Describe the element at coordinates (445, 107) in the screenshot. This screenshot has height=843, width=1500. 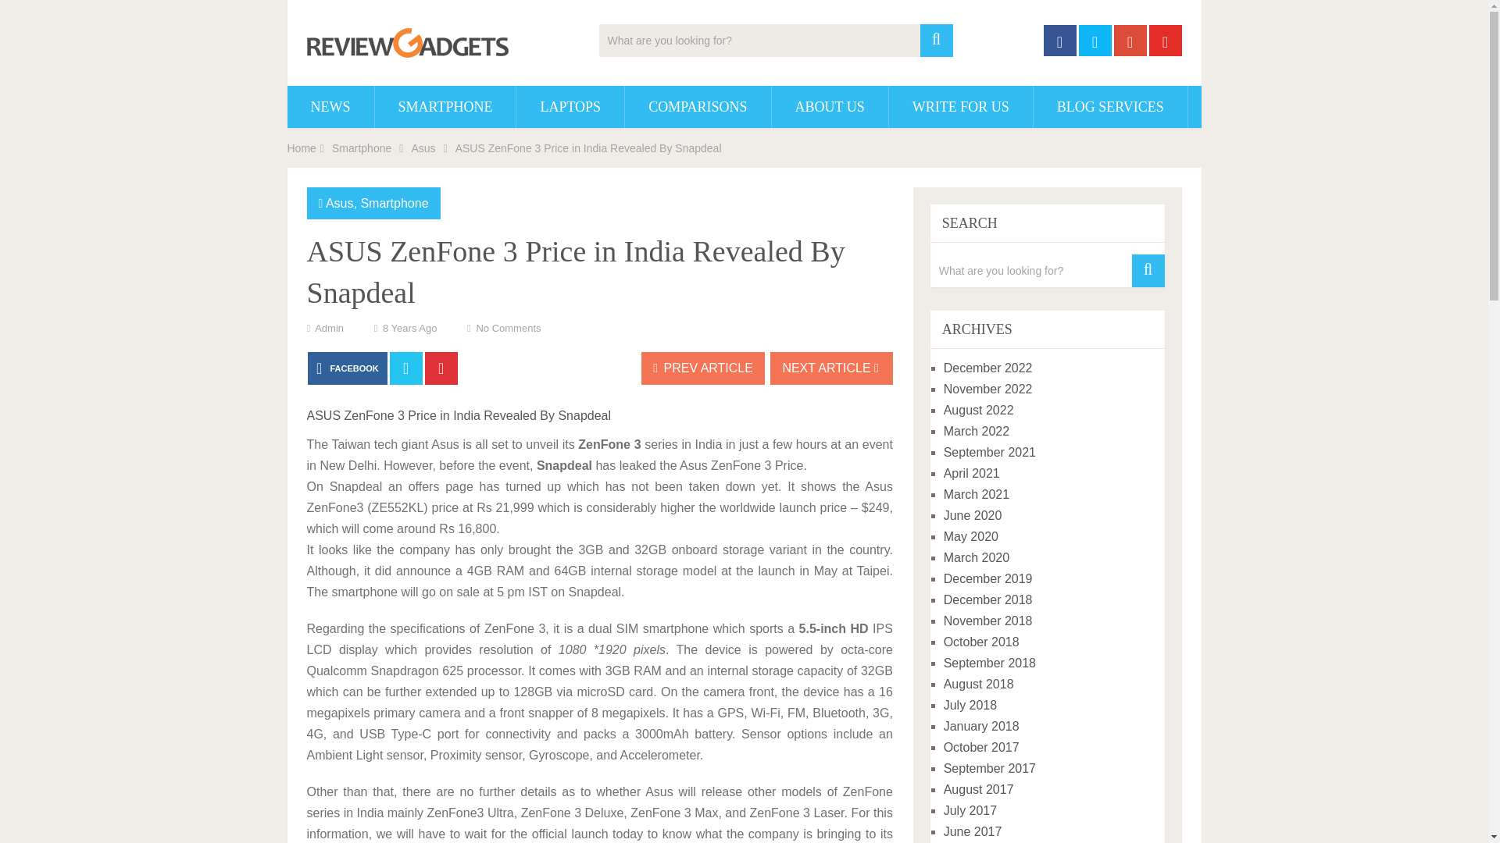
I see `SMARTPHONE` at that location.